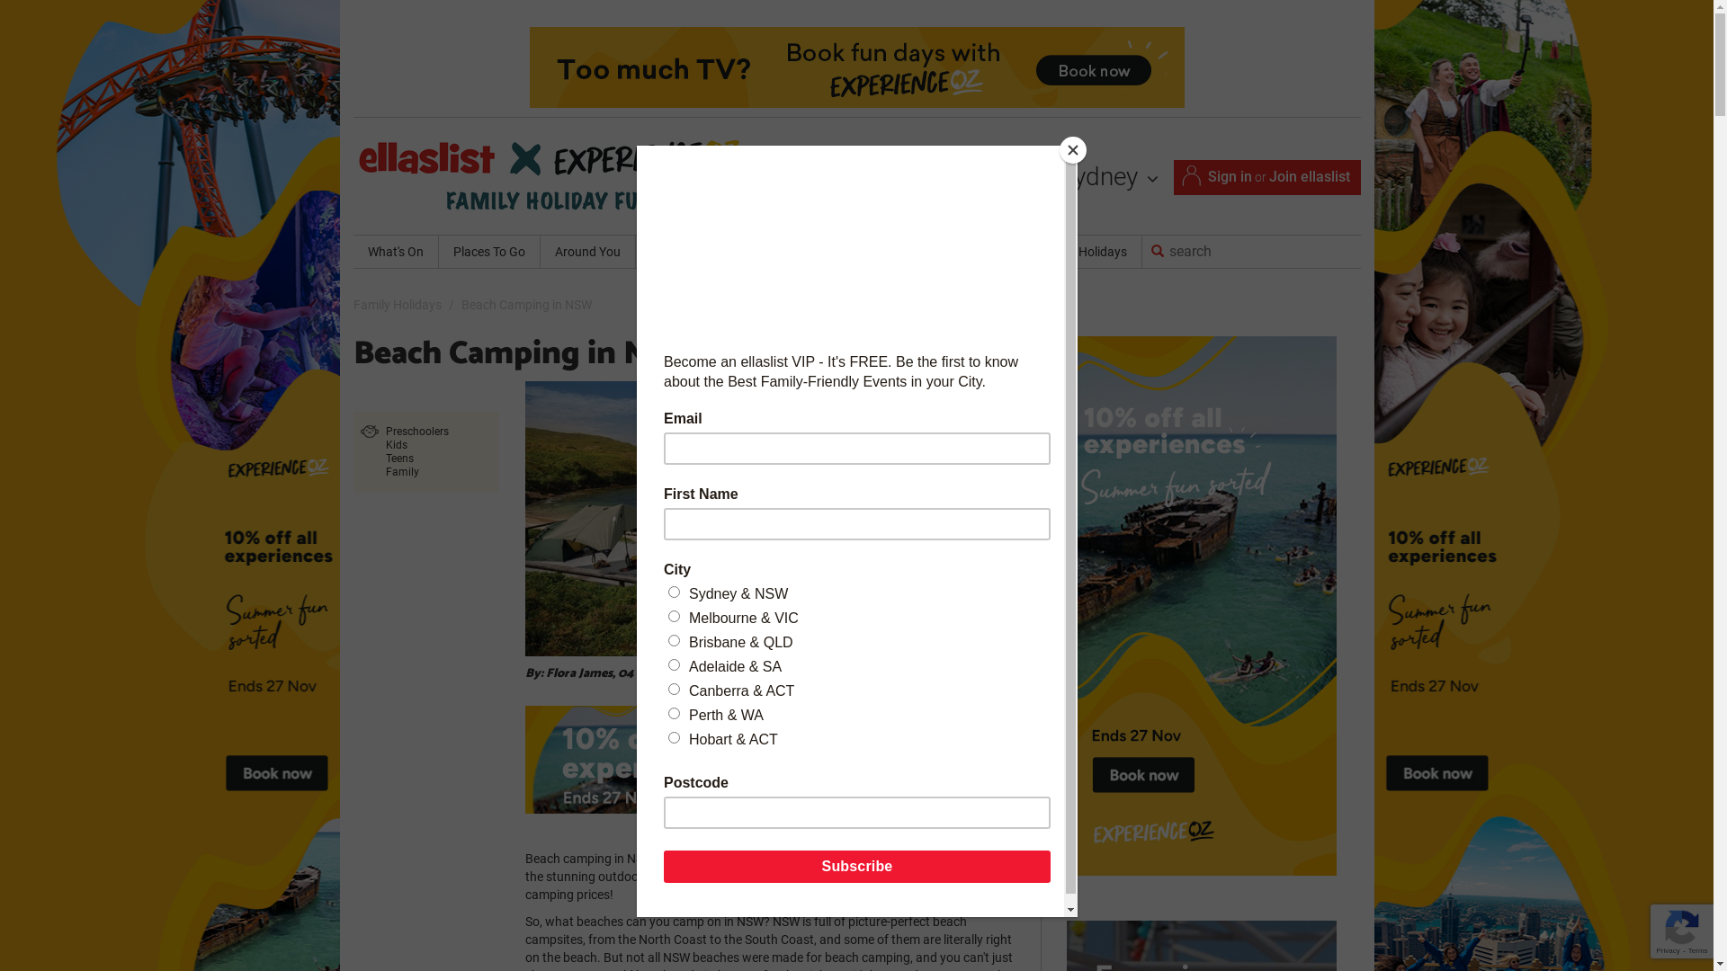  What do you see at coordinates (489, 252) in the screenshot?
I see `Places To Go` at bounding box center [489, 252].